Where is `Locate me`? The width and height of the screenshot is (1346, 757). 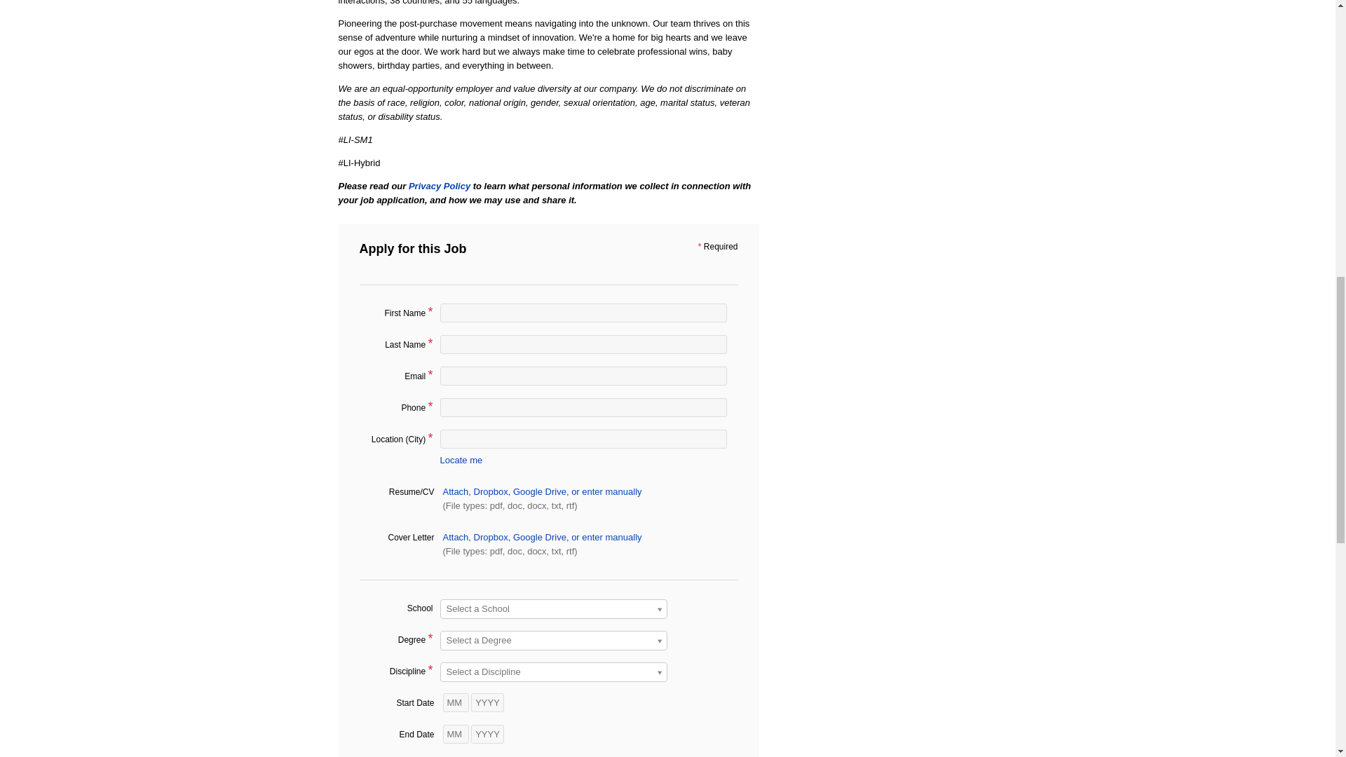
Locate me is located at coordinates (461, 460).